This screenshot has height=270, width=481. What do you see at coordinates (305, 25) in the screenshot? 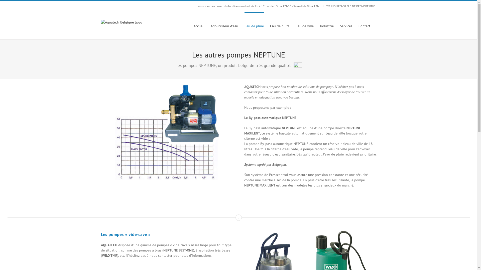
I see `Eau de ville` at bounding box center [305, 25].